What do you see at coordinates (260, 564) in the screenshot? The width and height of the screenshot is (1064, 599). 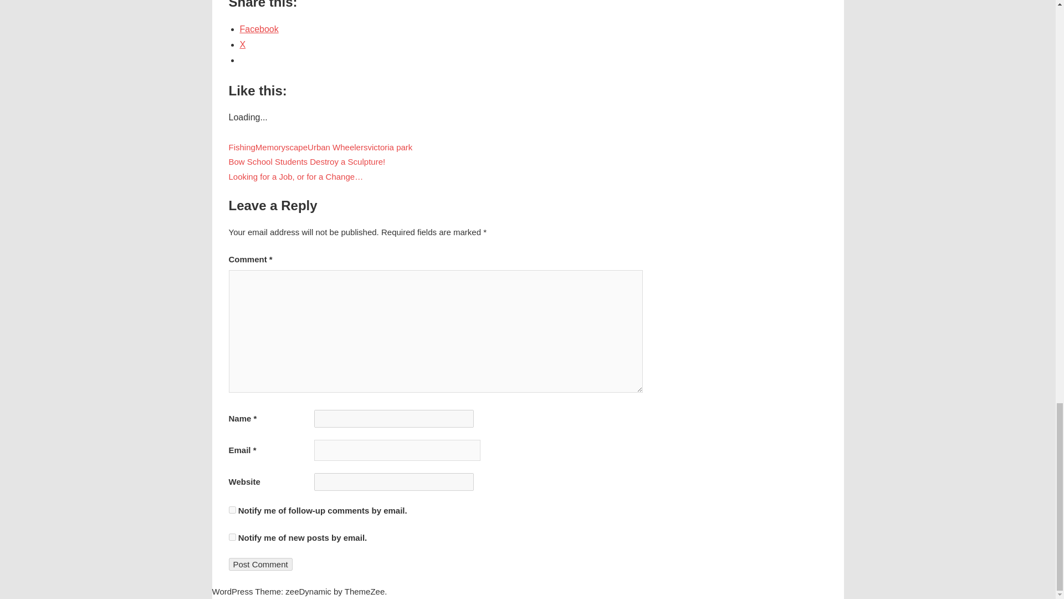 I see `Post Comment` at bounding box center [260, 564].